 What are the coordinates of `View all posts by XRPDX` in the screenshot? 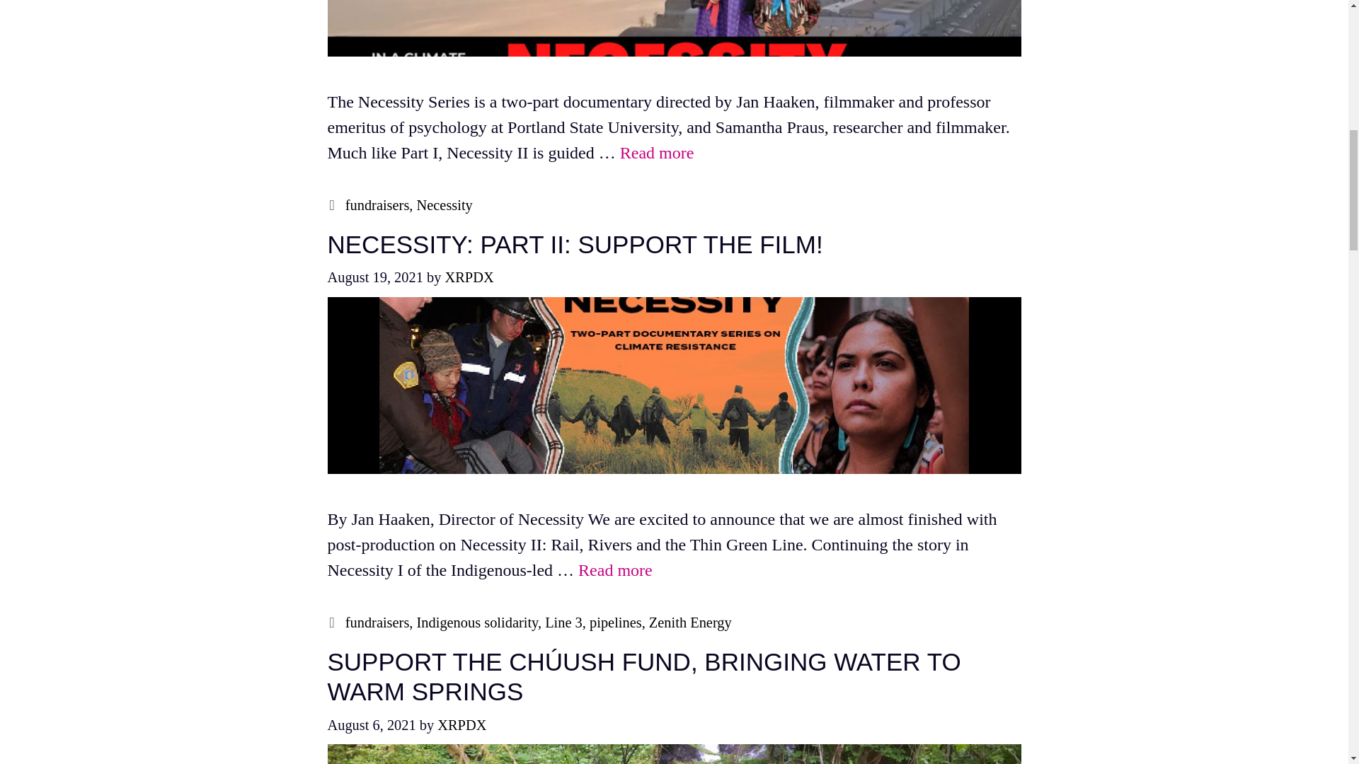 It's located at (461, 724).